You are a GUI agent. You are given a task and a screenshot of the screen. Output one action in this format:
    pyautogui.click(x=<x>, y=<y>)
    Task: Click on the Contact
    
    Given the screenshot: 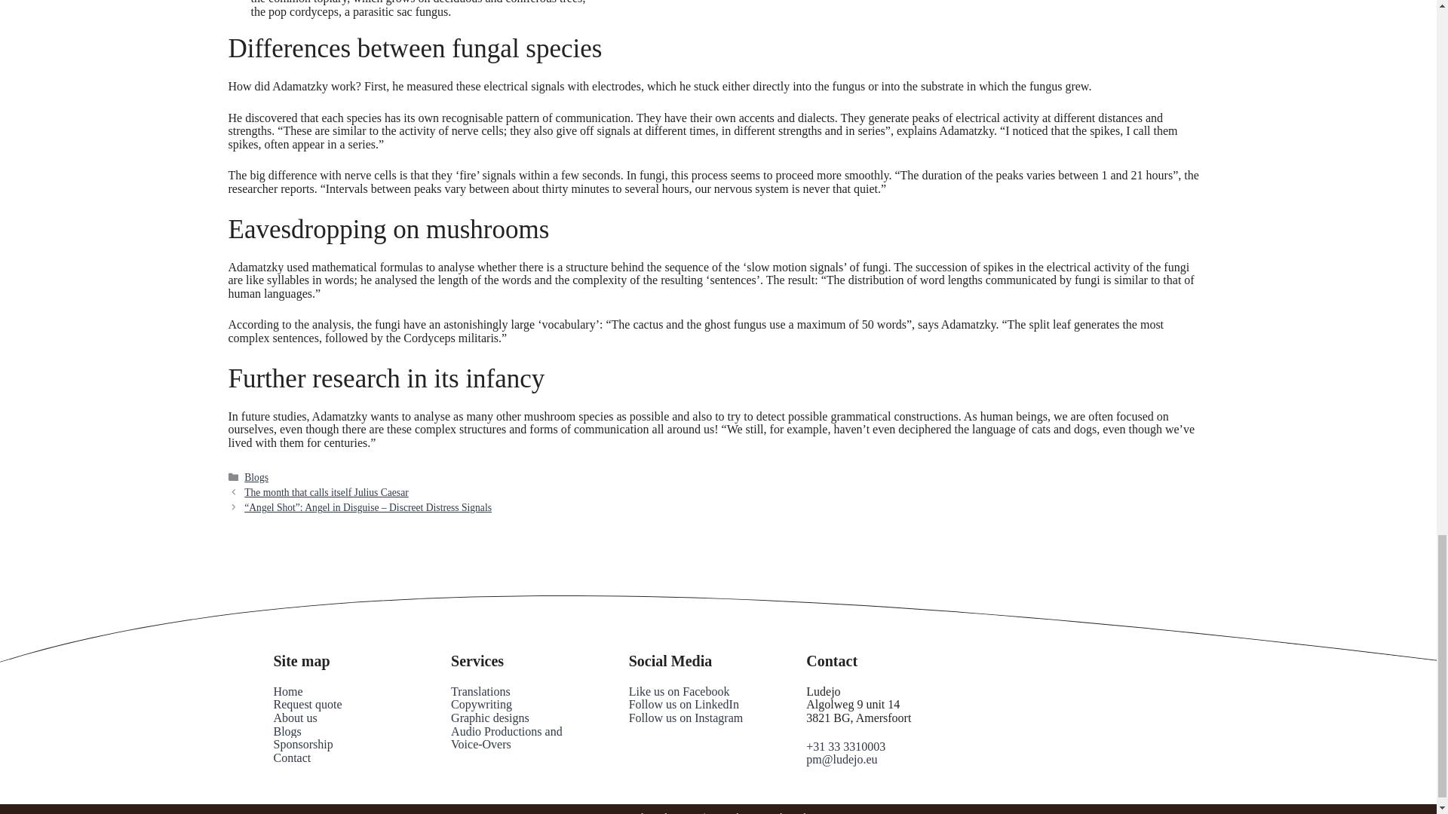 What is the action you would take?
    pyautogui.click(x=292, y=757)
    